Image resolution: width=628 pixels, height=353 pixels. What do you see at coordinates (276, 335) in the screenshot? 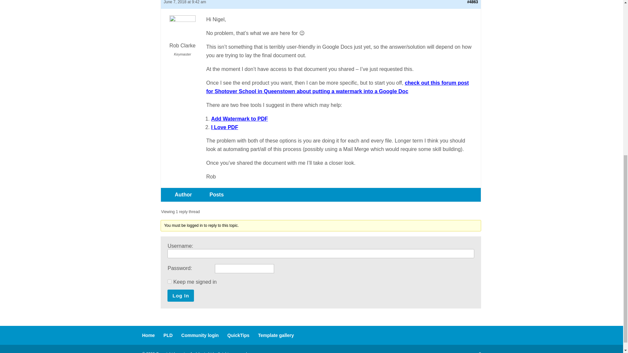
I see `Template gallery` at bounding box center [276, 335].